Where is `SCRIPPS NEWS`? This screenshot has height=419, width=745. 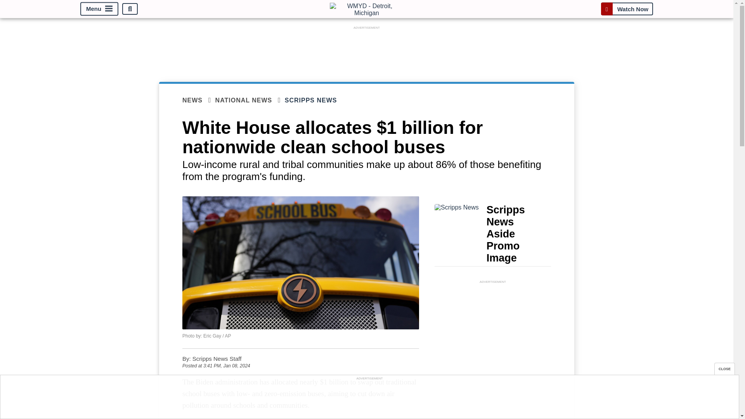
SCRIPPS NEWS is located at coordinates (316, 100).